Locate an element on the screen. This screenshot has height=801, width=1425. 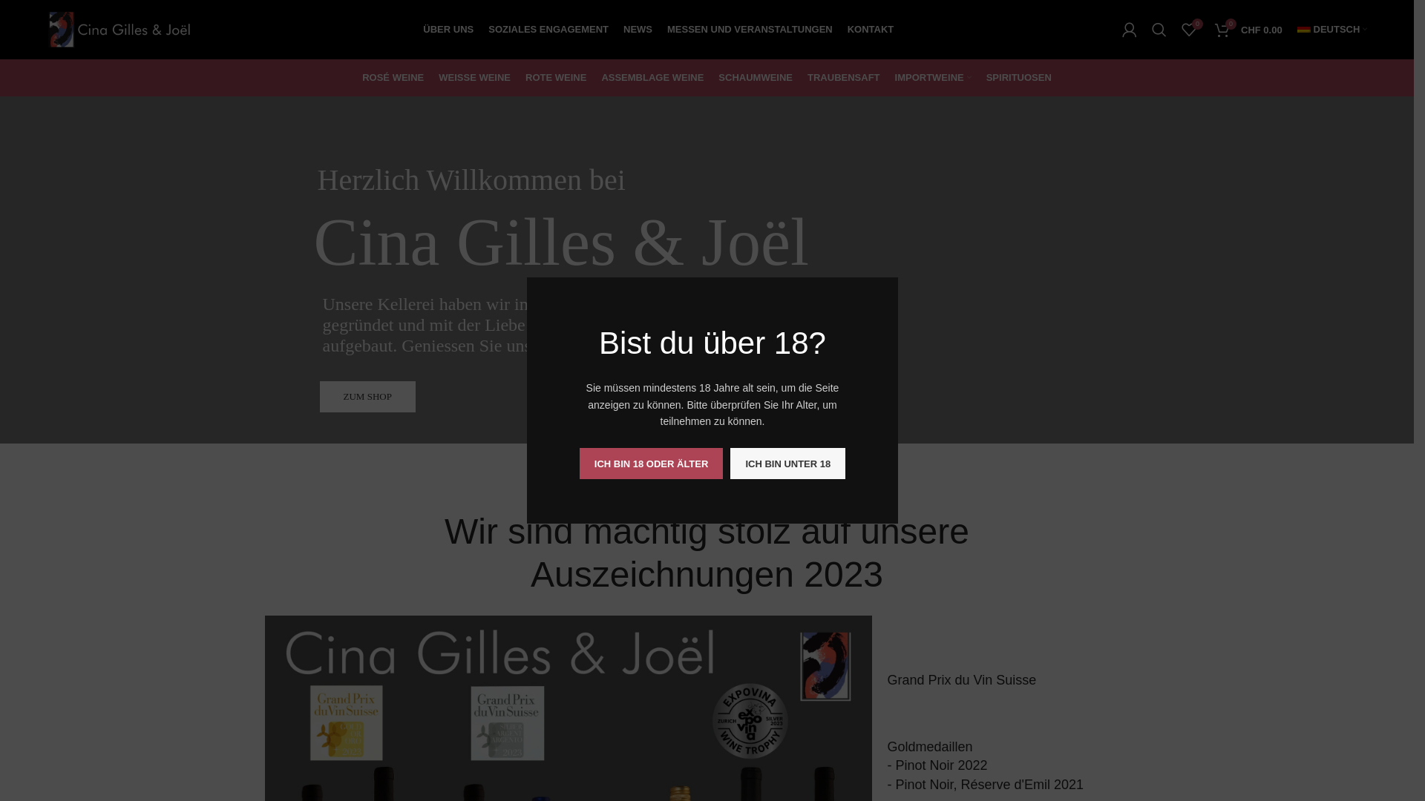
WEISSE WEINE is located at coordinates (475, 78).